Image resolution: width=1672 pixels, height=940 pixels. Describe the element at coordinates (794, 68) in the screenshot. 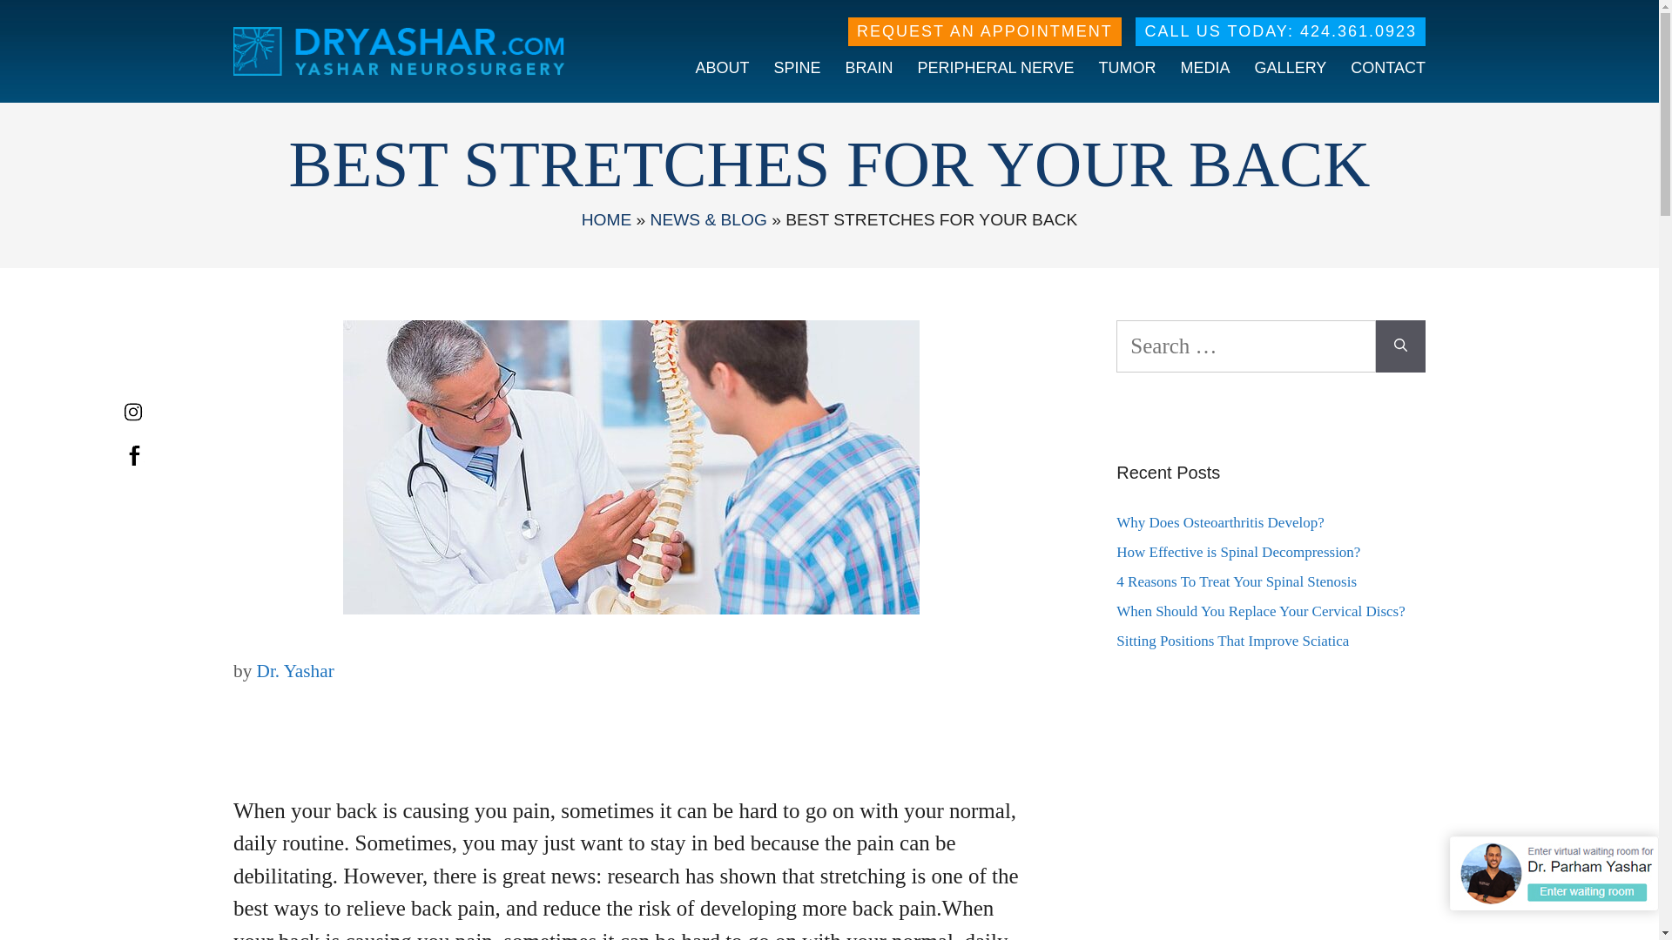

I see `SPINE` at that location.